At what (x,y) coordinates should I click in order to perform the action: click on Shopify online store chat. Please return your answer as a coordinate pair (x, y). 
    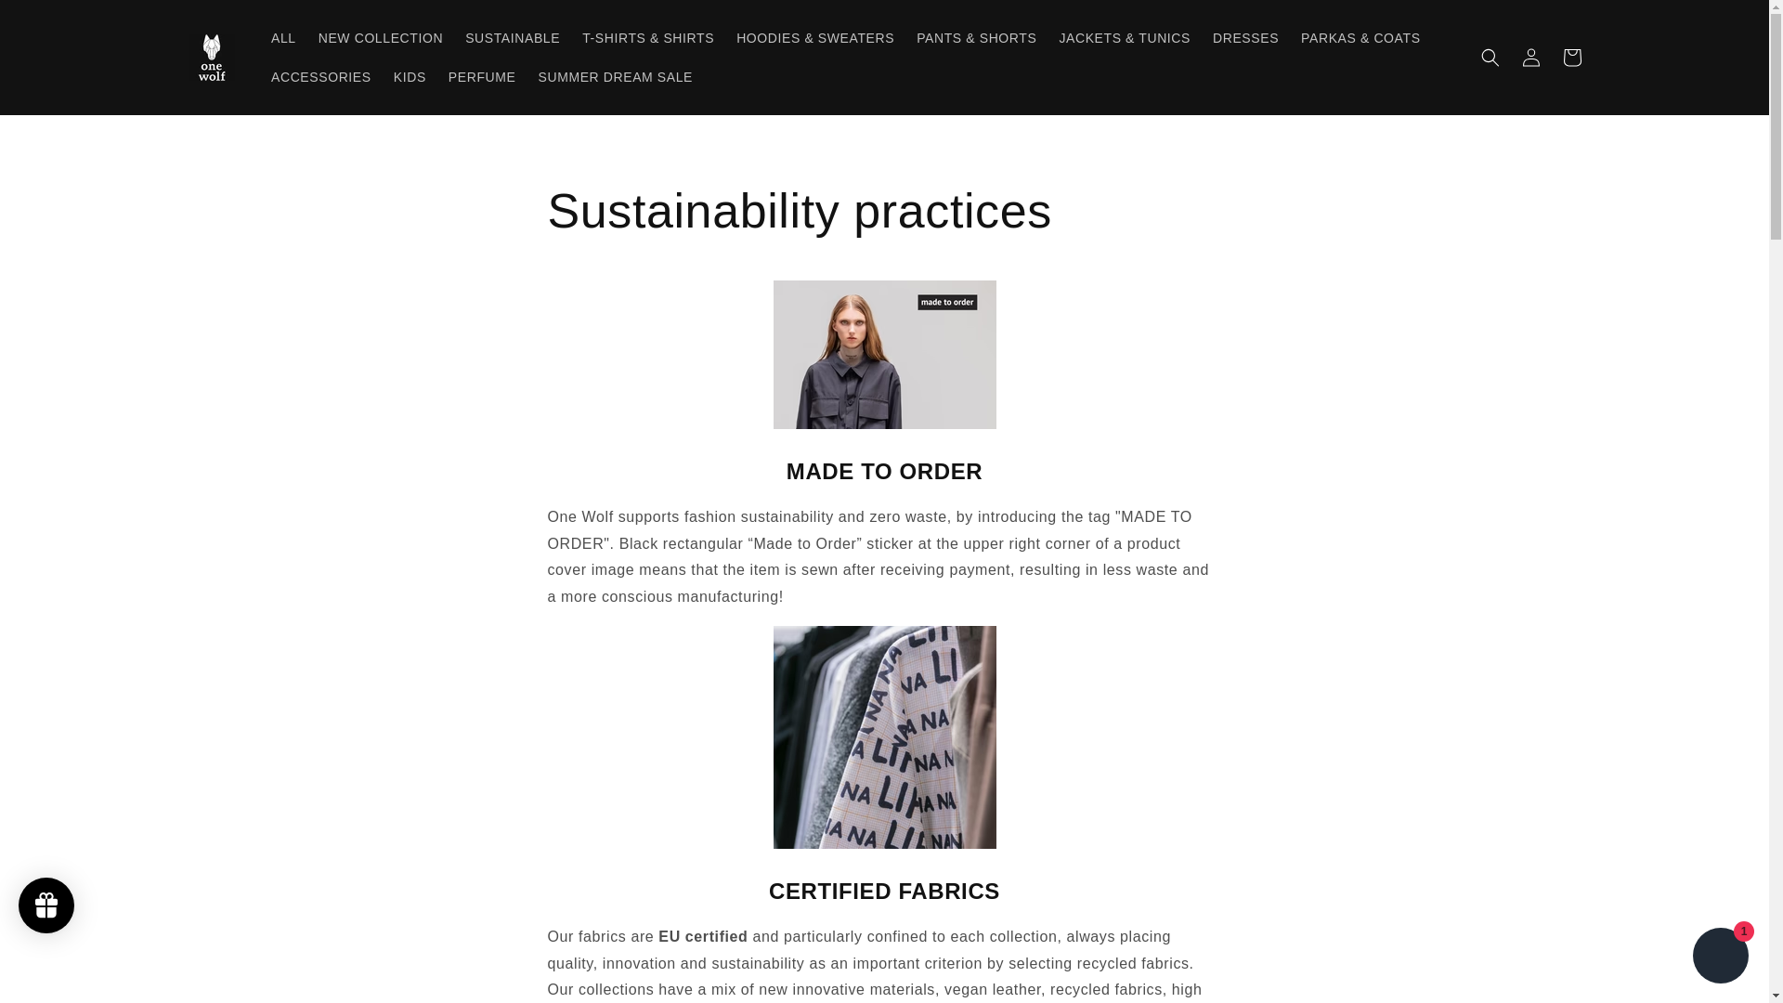
    Looking at the image, I should click on (1720, 957).